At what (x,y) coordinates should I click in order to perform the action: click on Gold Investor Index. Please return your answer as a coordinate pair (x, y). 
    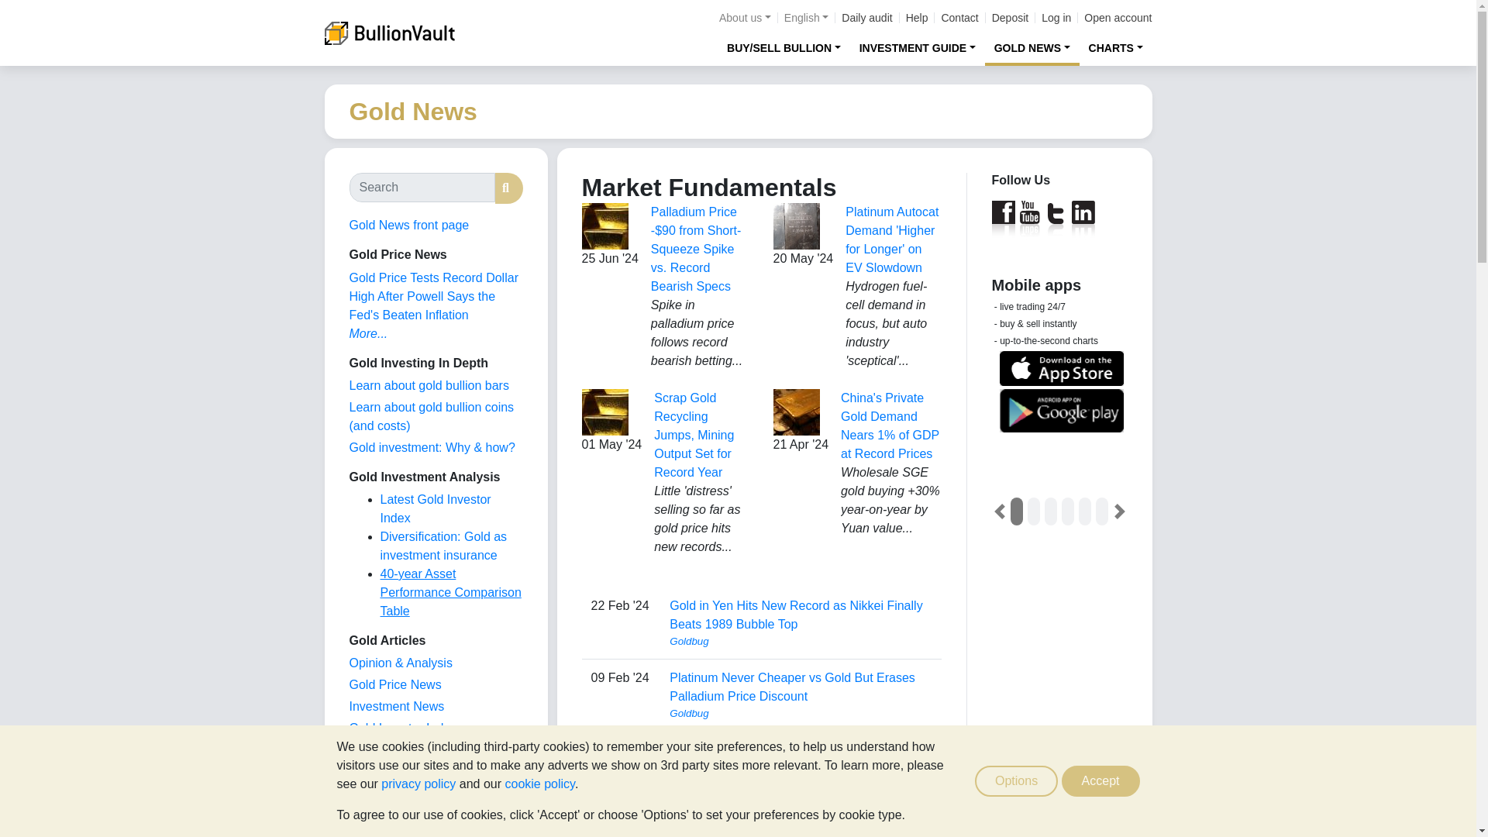
    Looking at the image, I should click on (402, 728).